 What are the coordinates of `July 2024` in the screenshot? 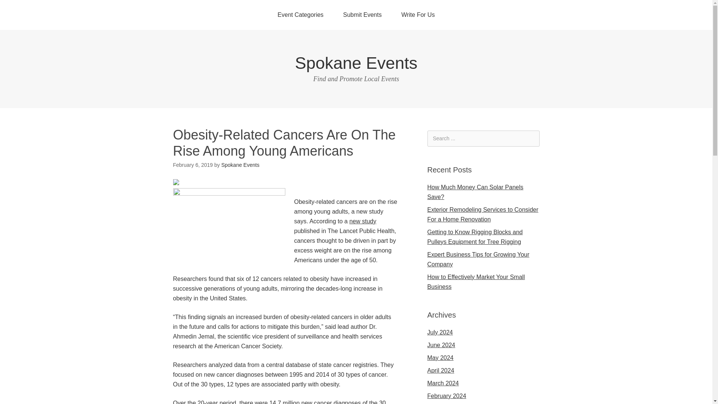 It's located at (440, 332).